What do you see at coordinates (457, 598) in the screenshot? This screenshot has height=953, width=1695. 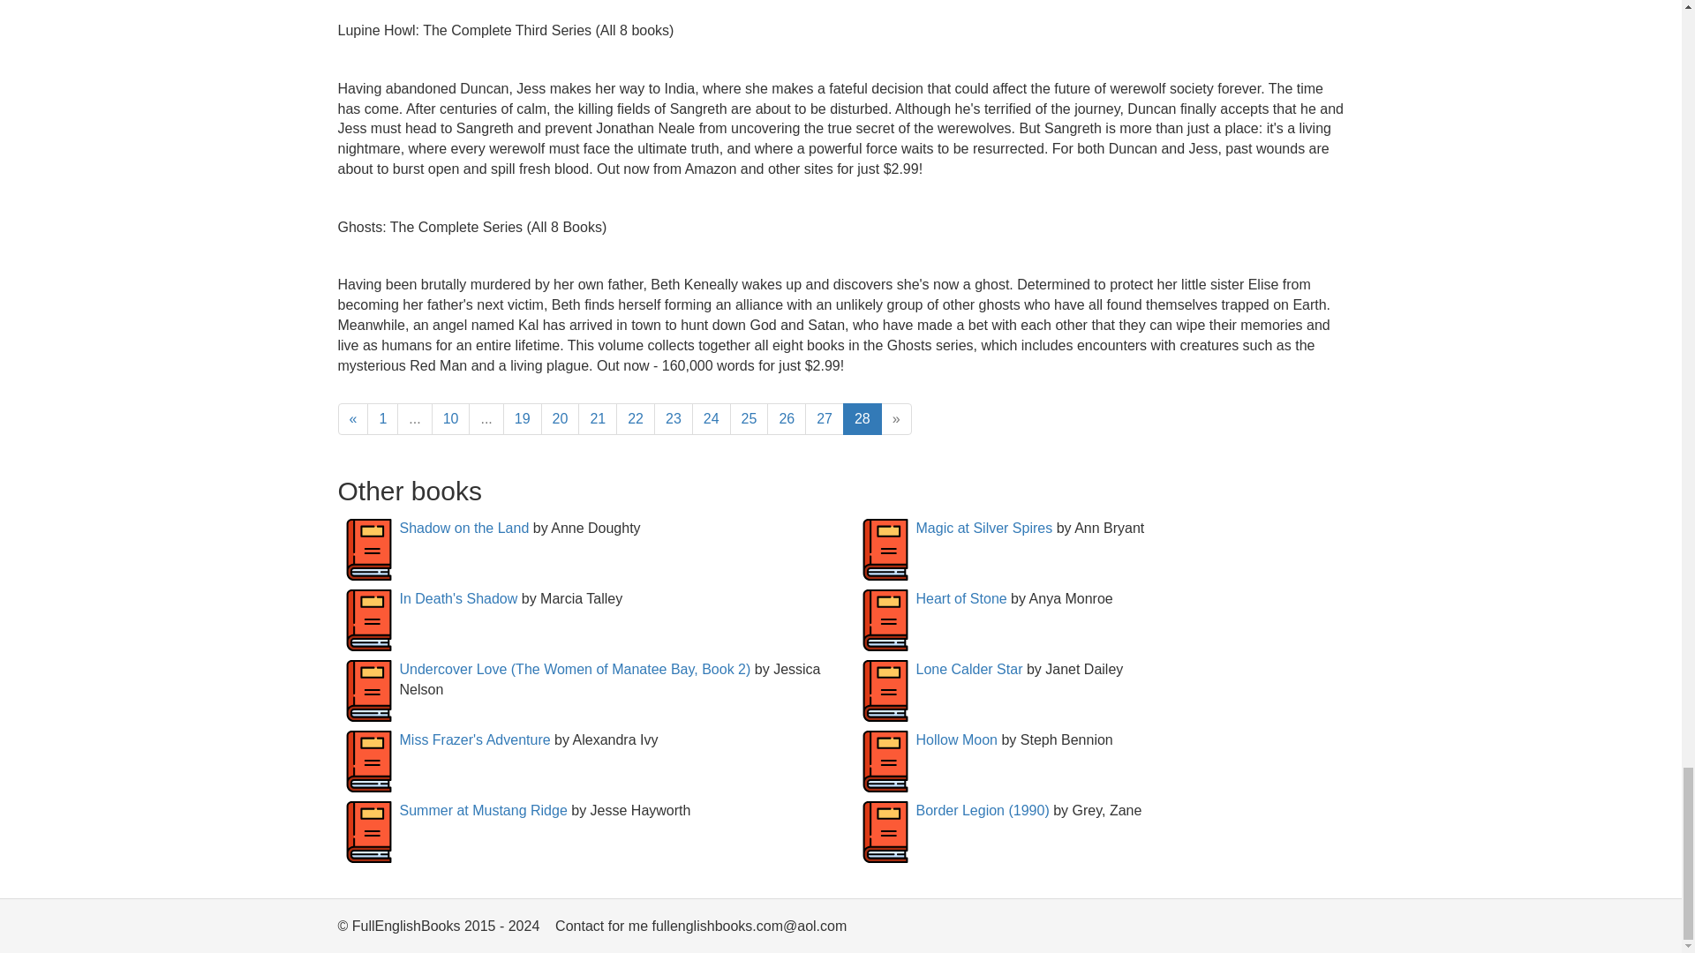 I see `In Death's Shadow` at bounding box center [457, 598].